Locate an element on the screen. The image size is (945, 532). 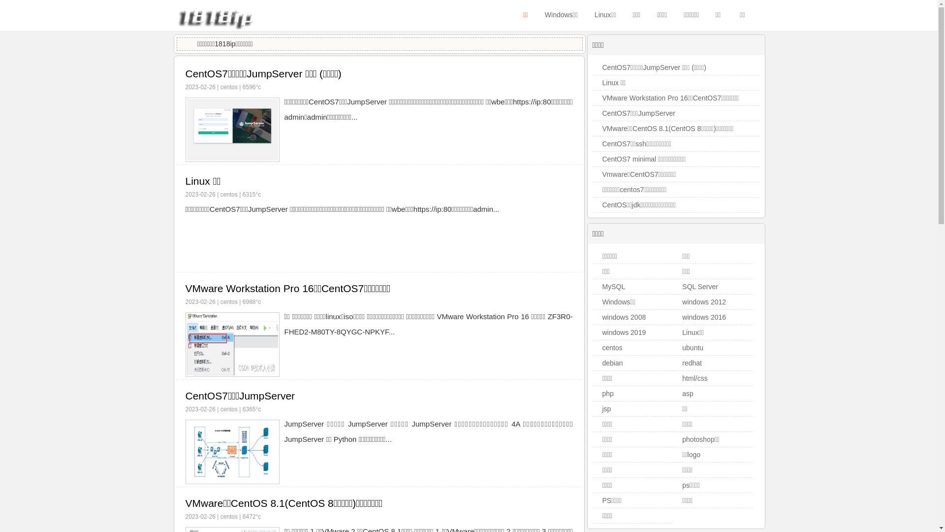
centos is located at coordinates (229, 409).